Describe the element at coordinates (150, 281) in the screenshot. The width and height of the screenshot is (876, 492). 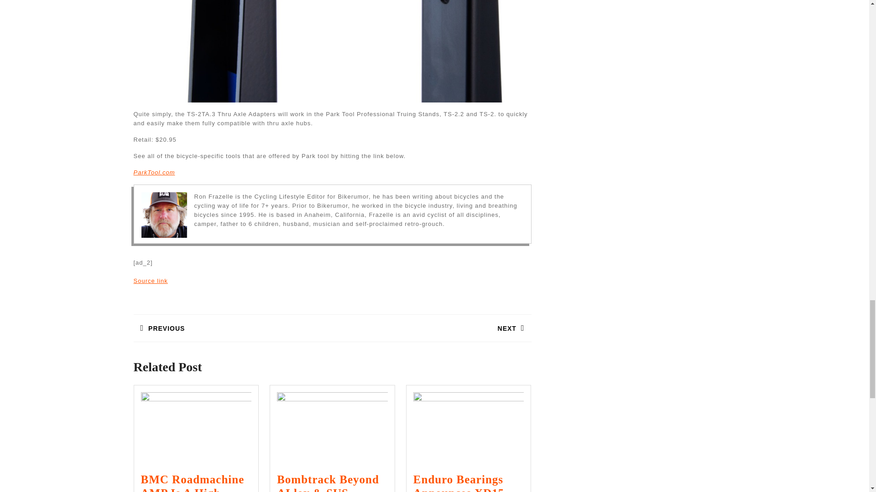
I see `Source link` at that location.